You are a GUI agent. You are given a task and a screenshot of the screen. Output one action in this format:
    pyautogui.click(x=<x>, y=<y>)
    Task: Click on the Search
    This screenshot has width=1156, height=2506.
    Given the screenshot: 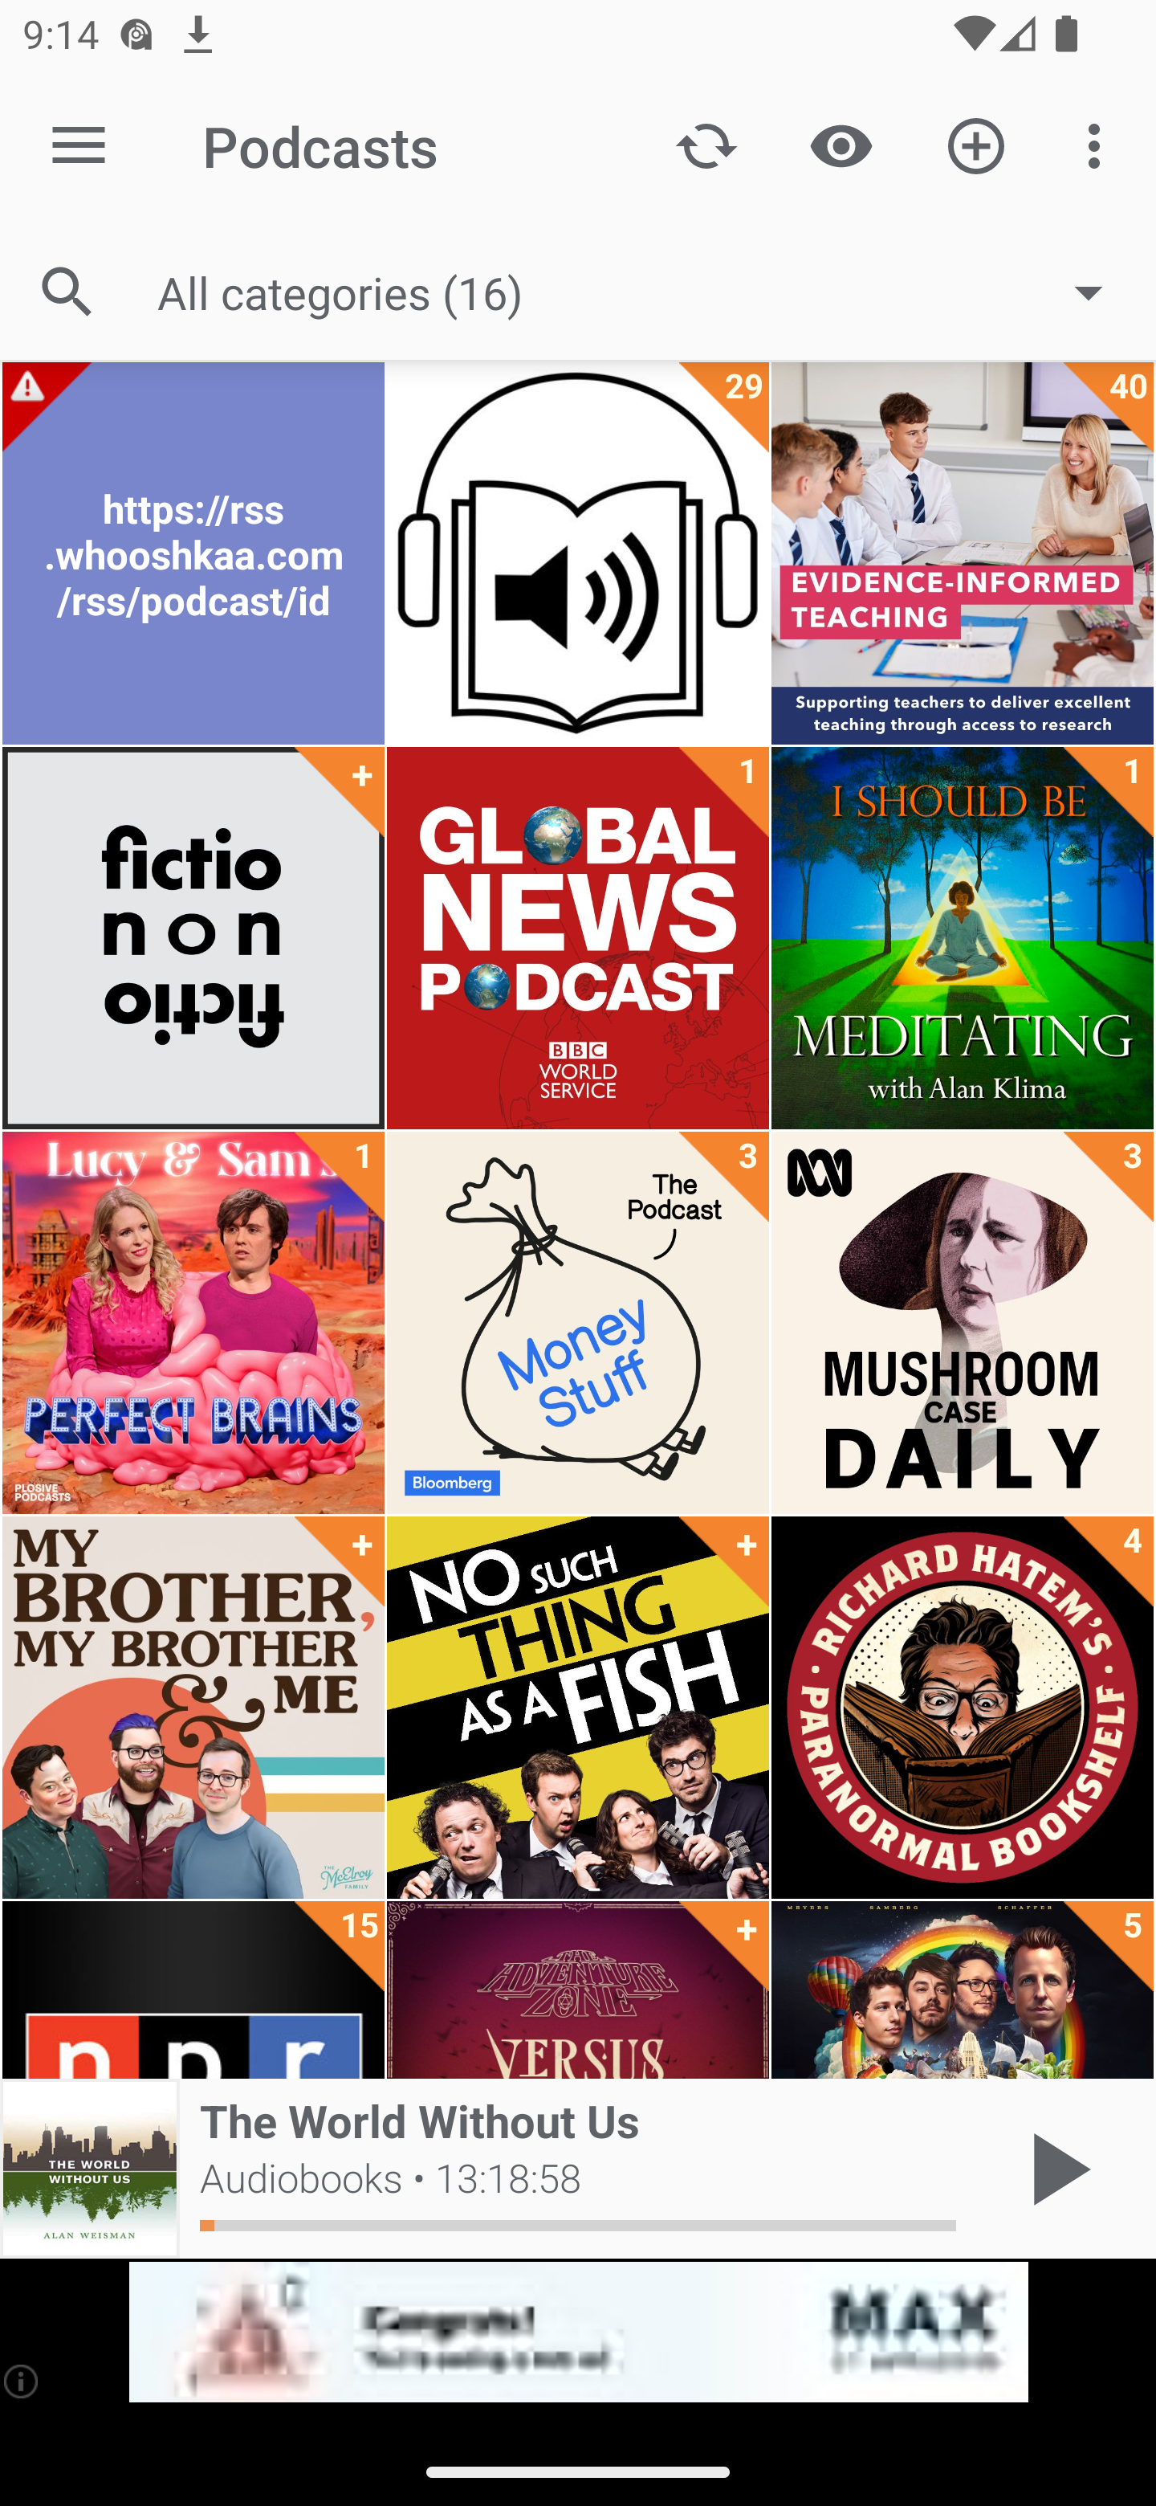 What is the action you would take?
    pyautogui.click(x=67, y=292)
    